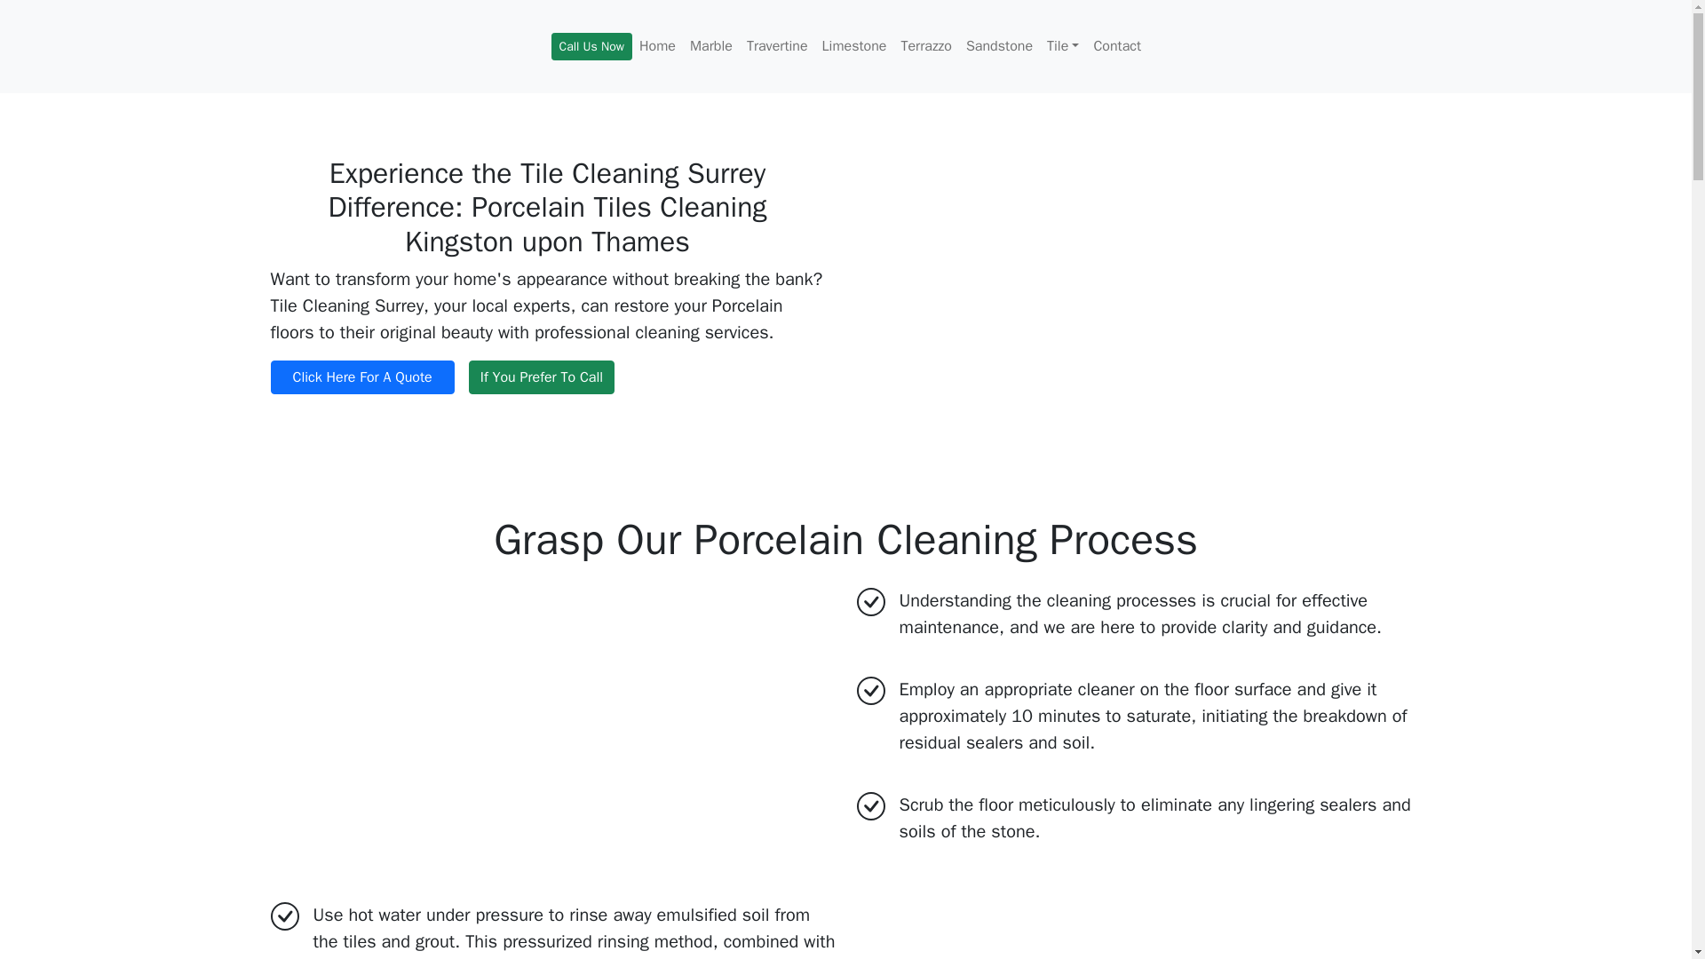 This screenshot has height=959, width=1705. What do you see at coordinates (1117, 46) in the screenshot?
I see `Contact` at bounding box center [1117, 46].